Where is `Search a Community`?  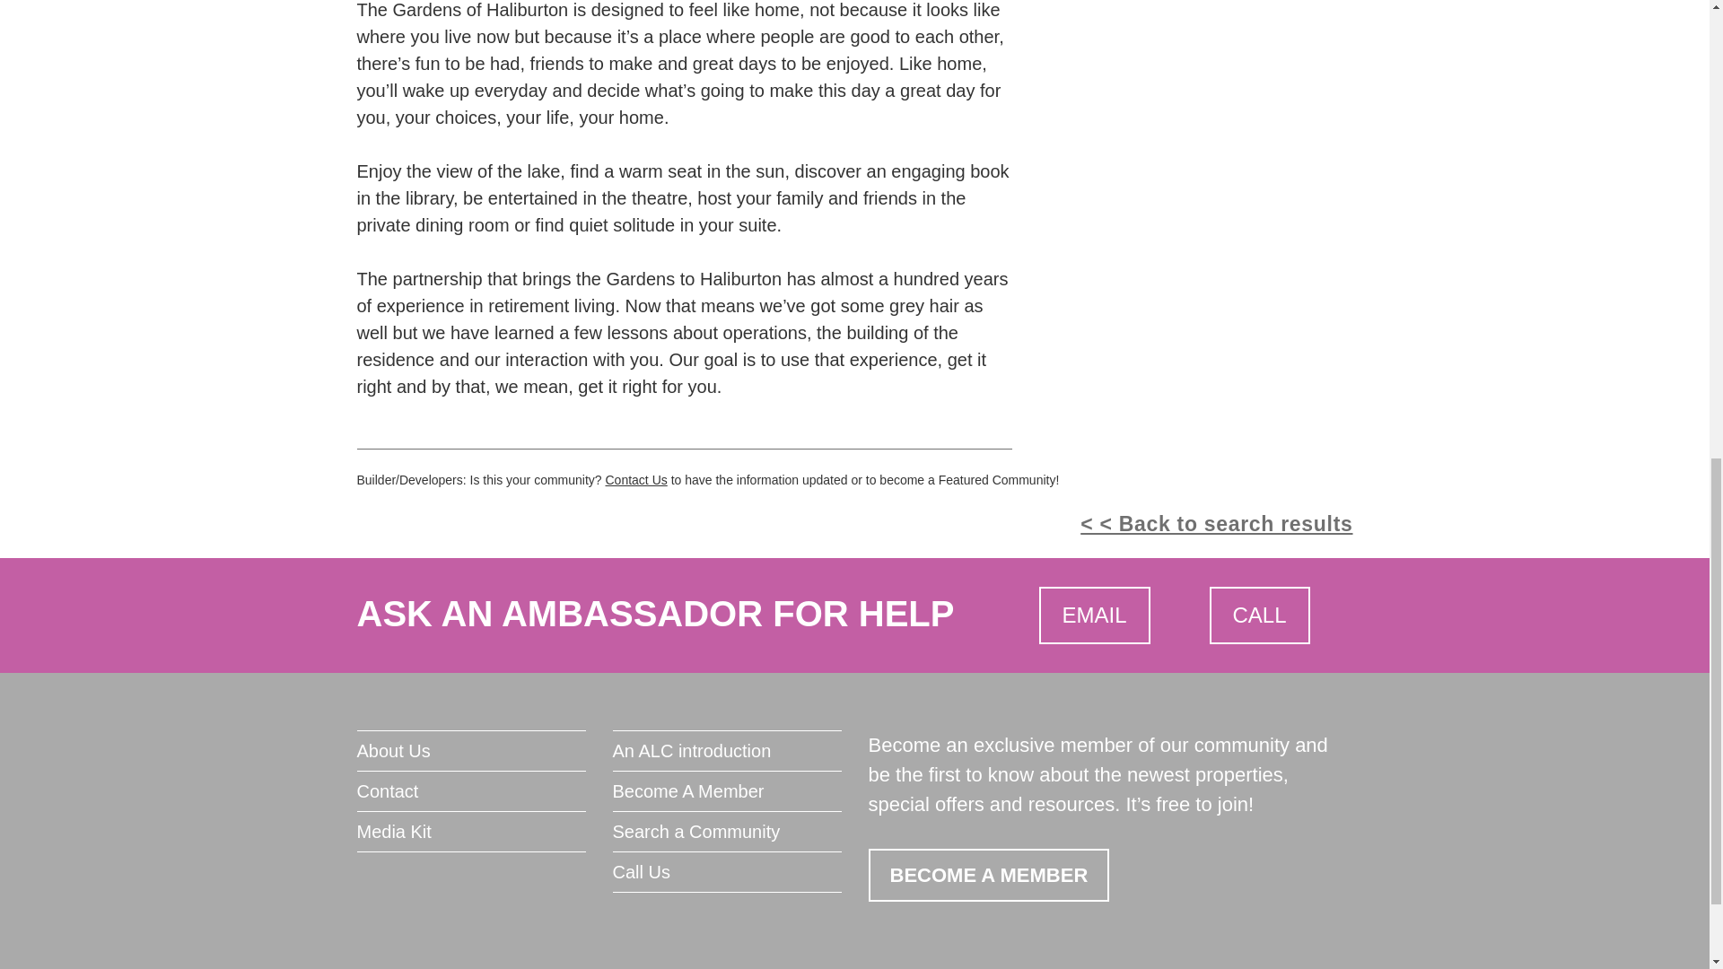
Search a Community is located at coordinates (725, 832).